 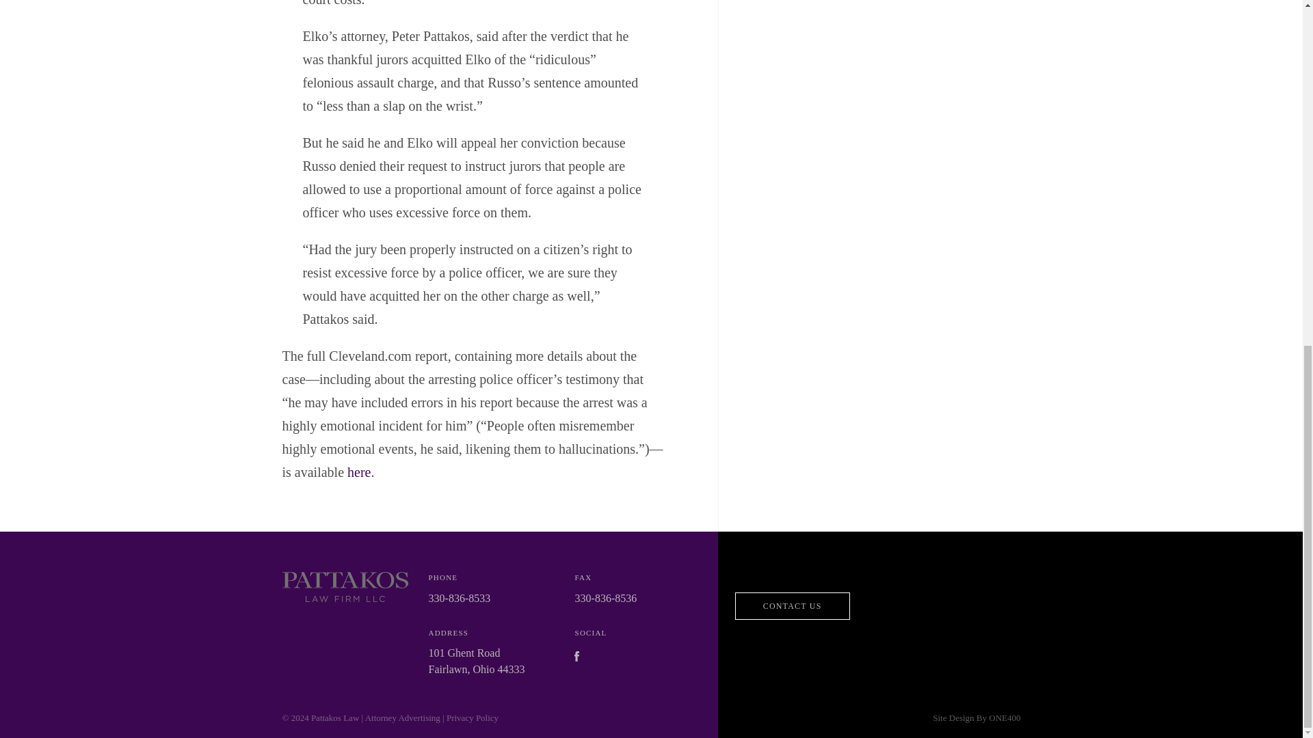 I want to click on Attorney Advertising, so click(x=402, y=717).